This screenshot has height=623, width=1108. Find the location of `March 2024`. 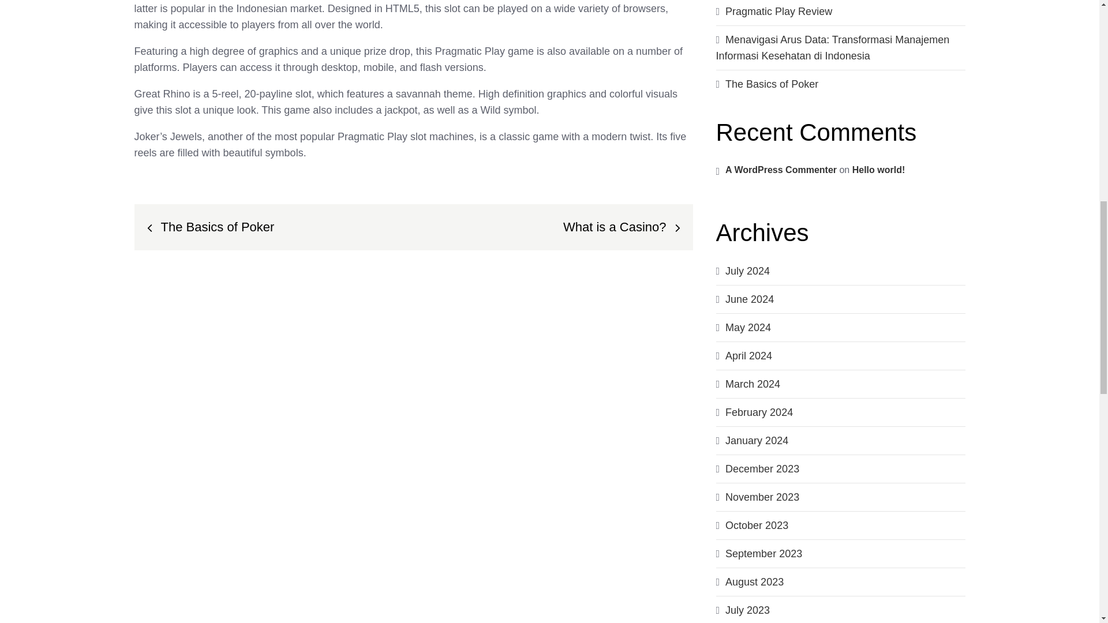

March 2024 is located at coordinates (753, 384).